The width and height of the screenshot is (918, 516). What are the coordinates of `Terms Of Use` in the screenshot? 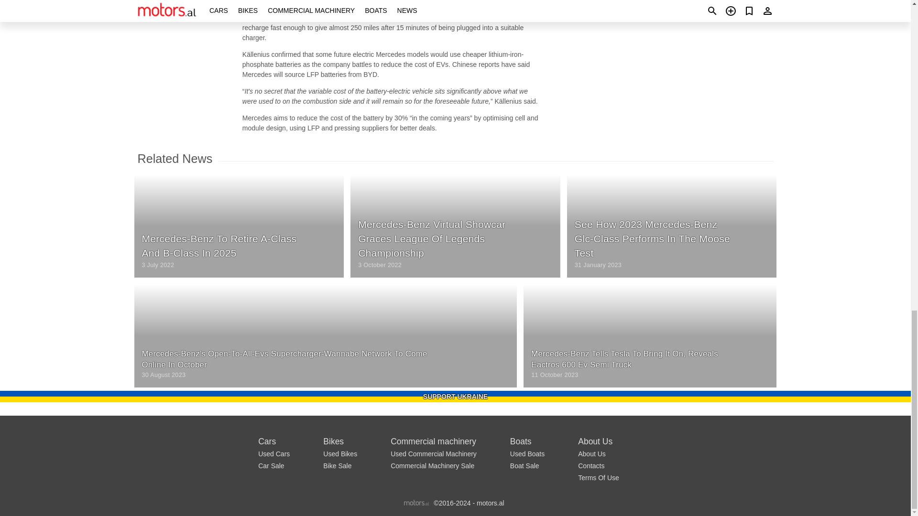 It's located at (599, 478).